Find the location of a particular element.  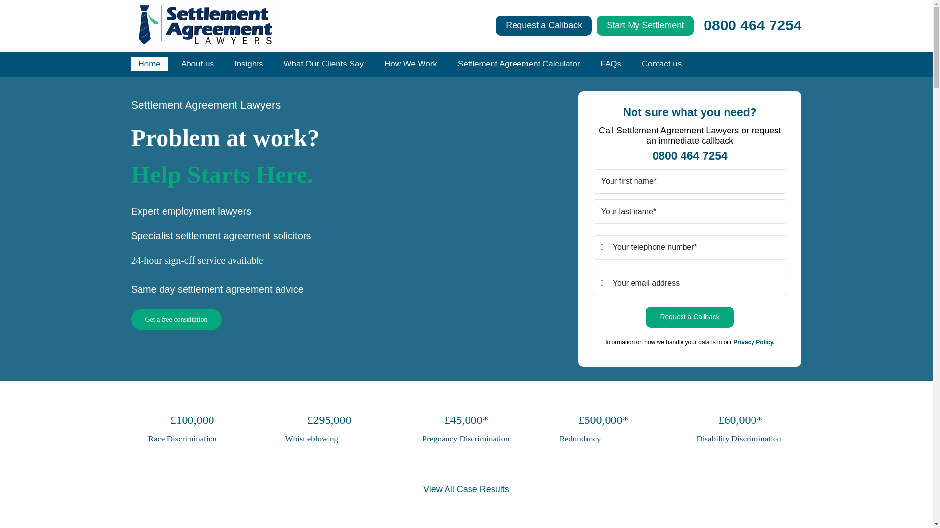

View All Case Results is located at coordinates (466, 489).